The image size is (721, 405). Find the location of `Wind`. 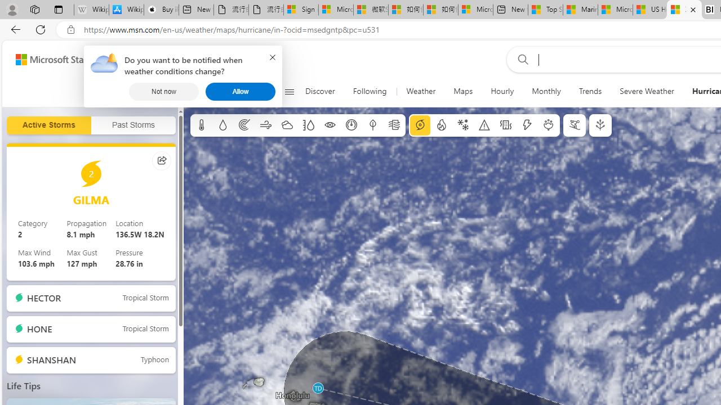

Wind is located at coordinates (266, 125).